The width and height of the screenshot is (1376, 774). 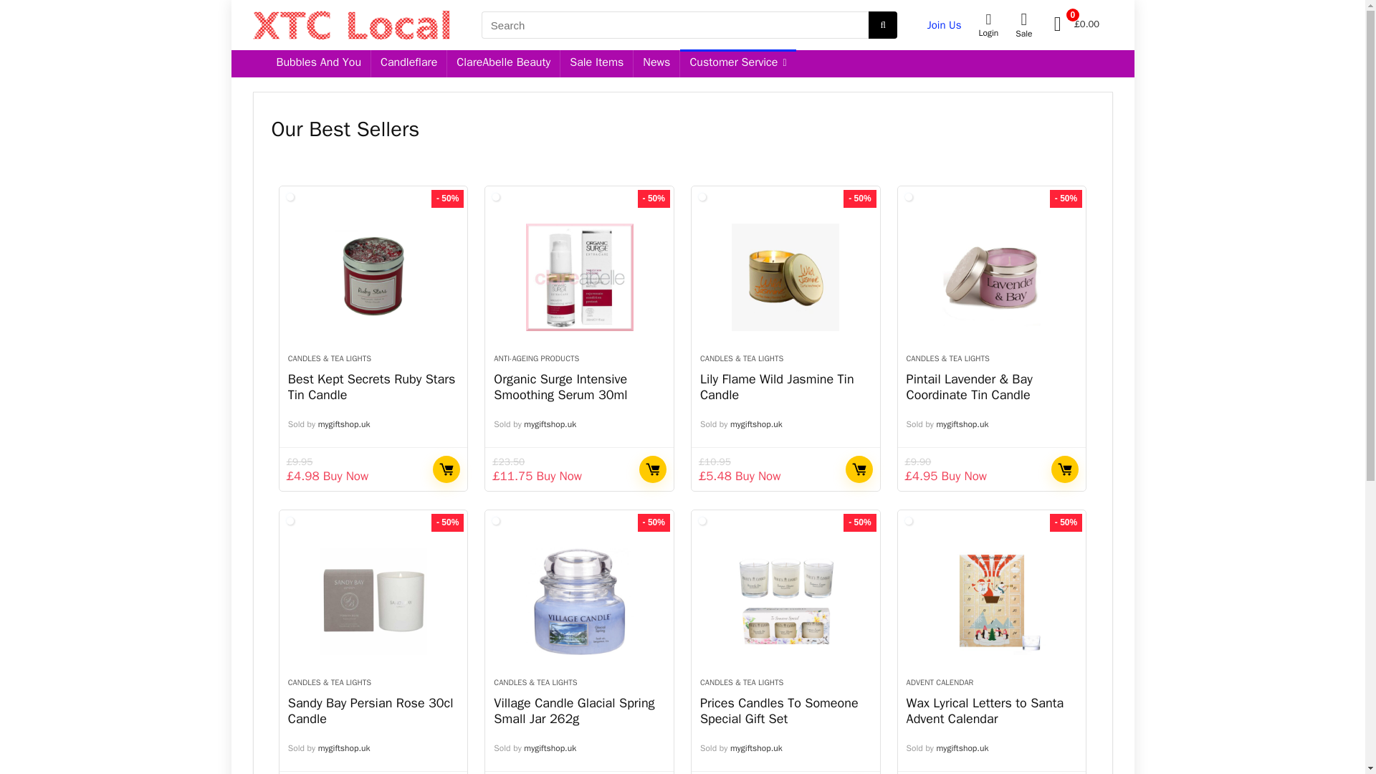 I want to click on Customer Service, so click(x=737, y=64).